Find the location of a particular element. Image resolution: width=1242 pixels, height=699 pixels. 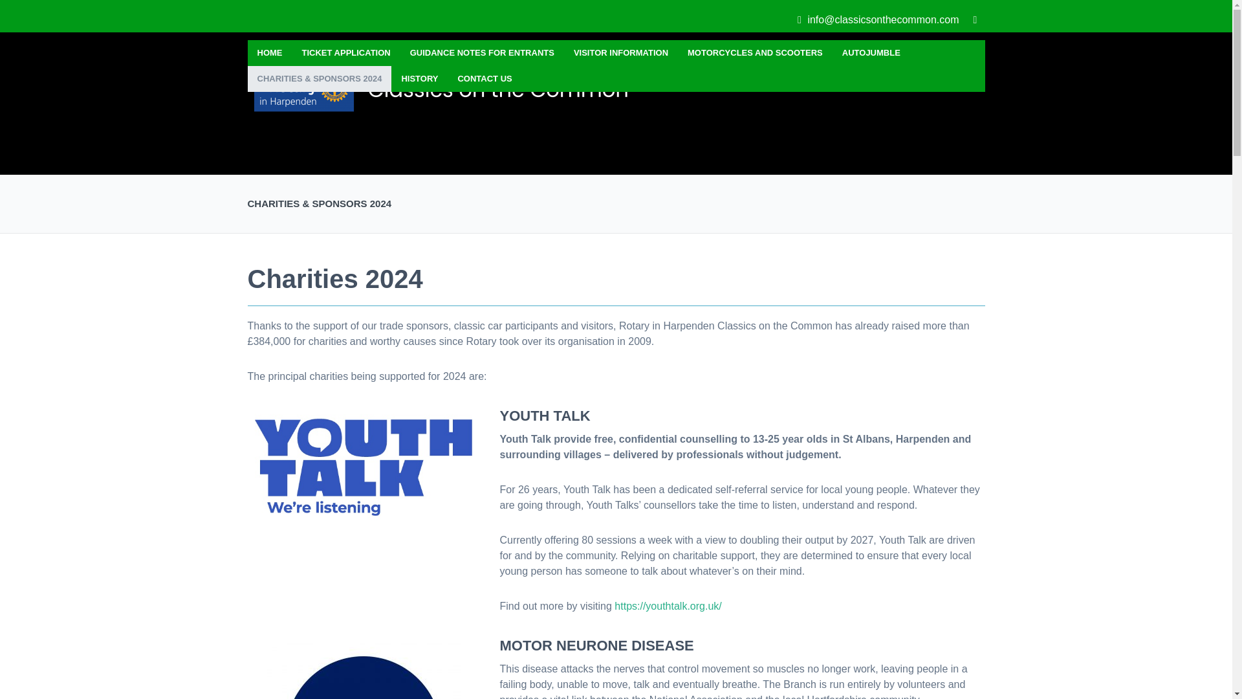

Herts - round blue is located at coordinates (364, 668).